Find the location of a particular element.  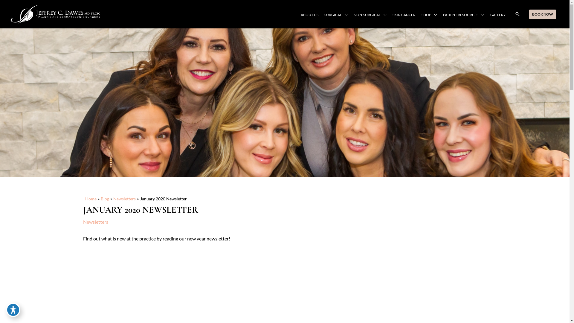

SHOP is located at coordinates (429, 15).